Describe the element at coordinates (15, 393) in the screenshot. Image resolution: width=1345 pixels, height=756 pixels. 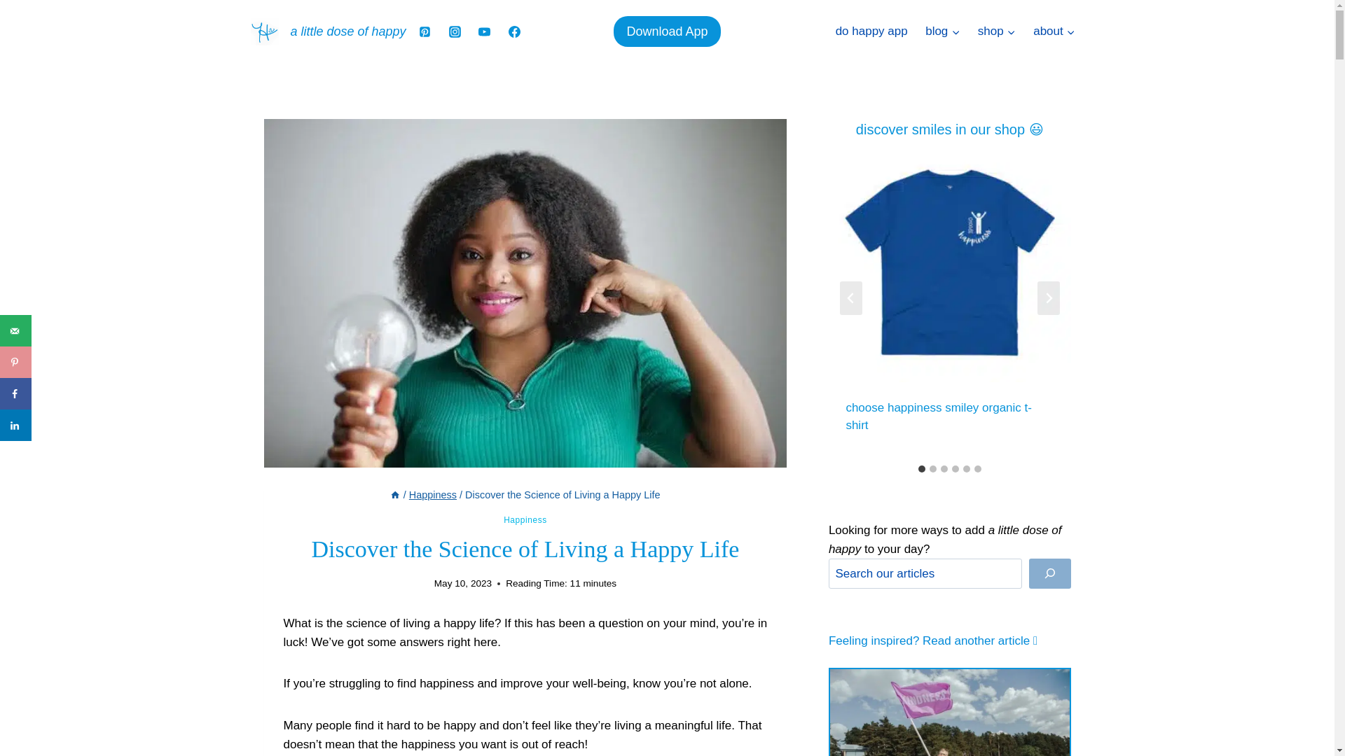
I see `Share on Facebook` at that location.